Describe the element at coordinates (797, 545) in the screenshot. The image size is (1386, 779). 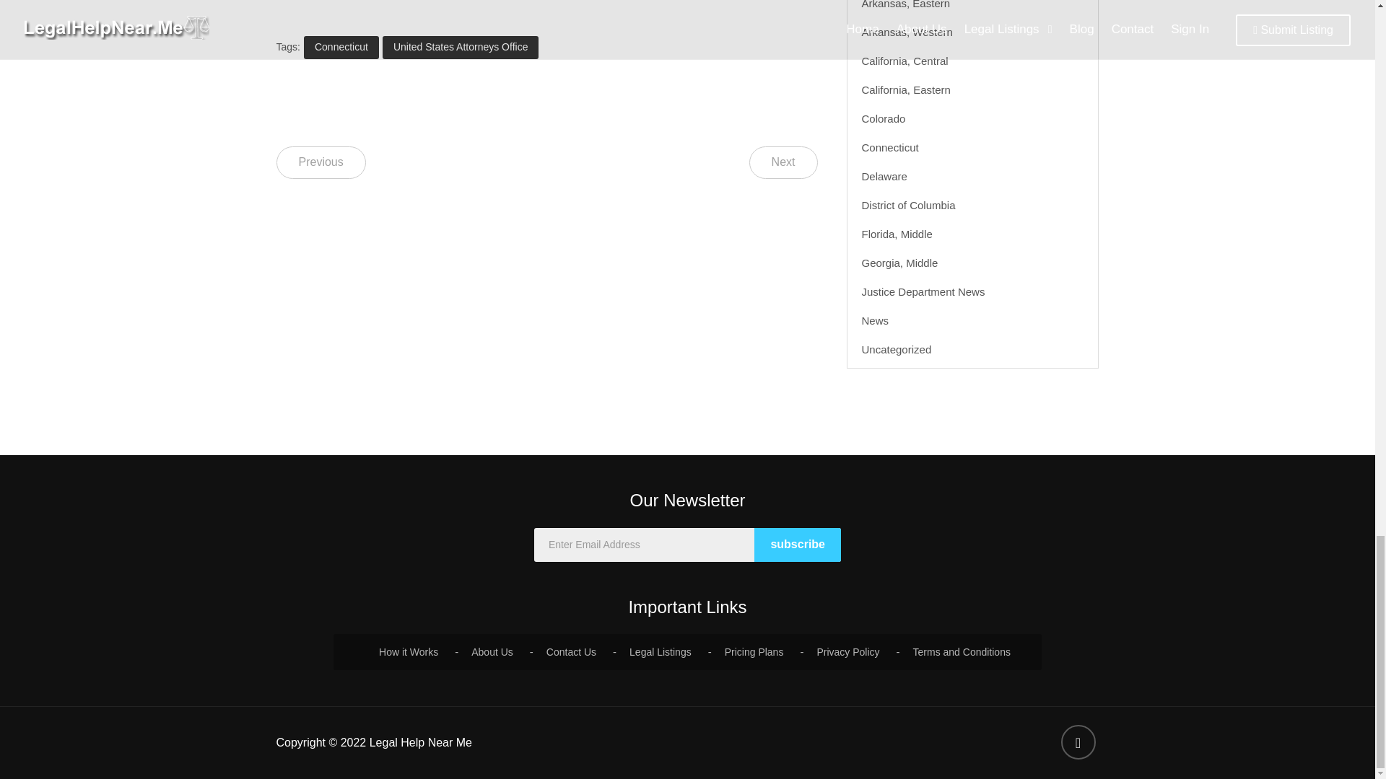
I see `subscribe` at that location.